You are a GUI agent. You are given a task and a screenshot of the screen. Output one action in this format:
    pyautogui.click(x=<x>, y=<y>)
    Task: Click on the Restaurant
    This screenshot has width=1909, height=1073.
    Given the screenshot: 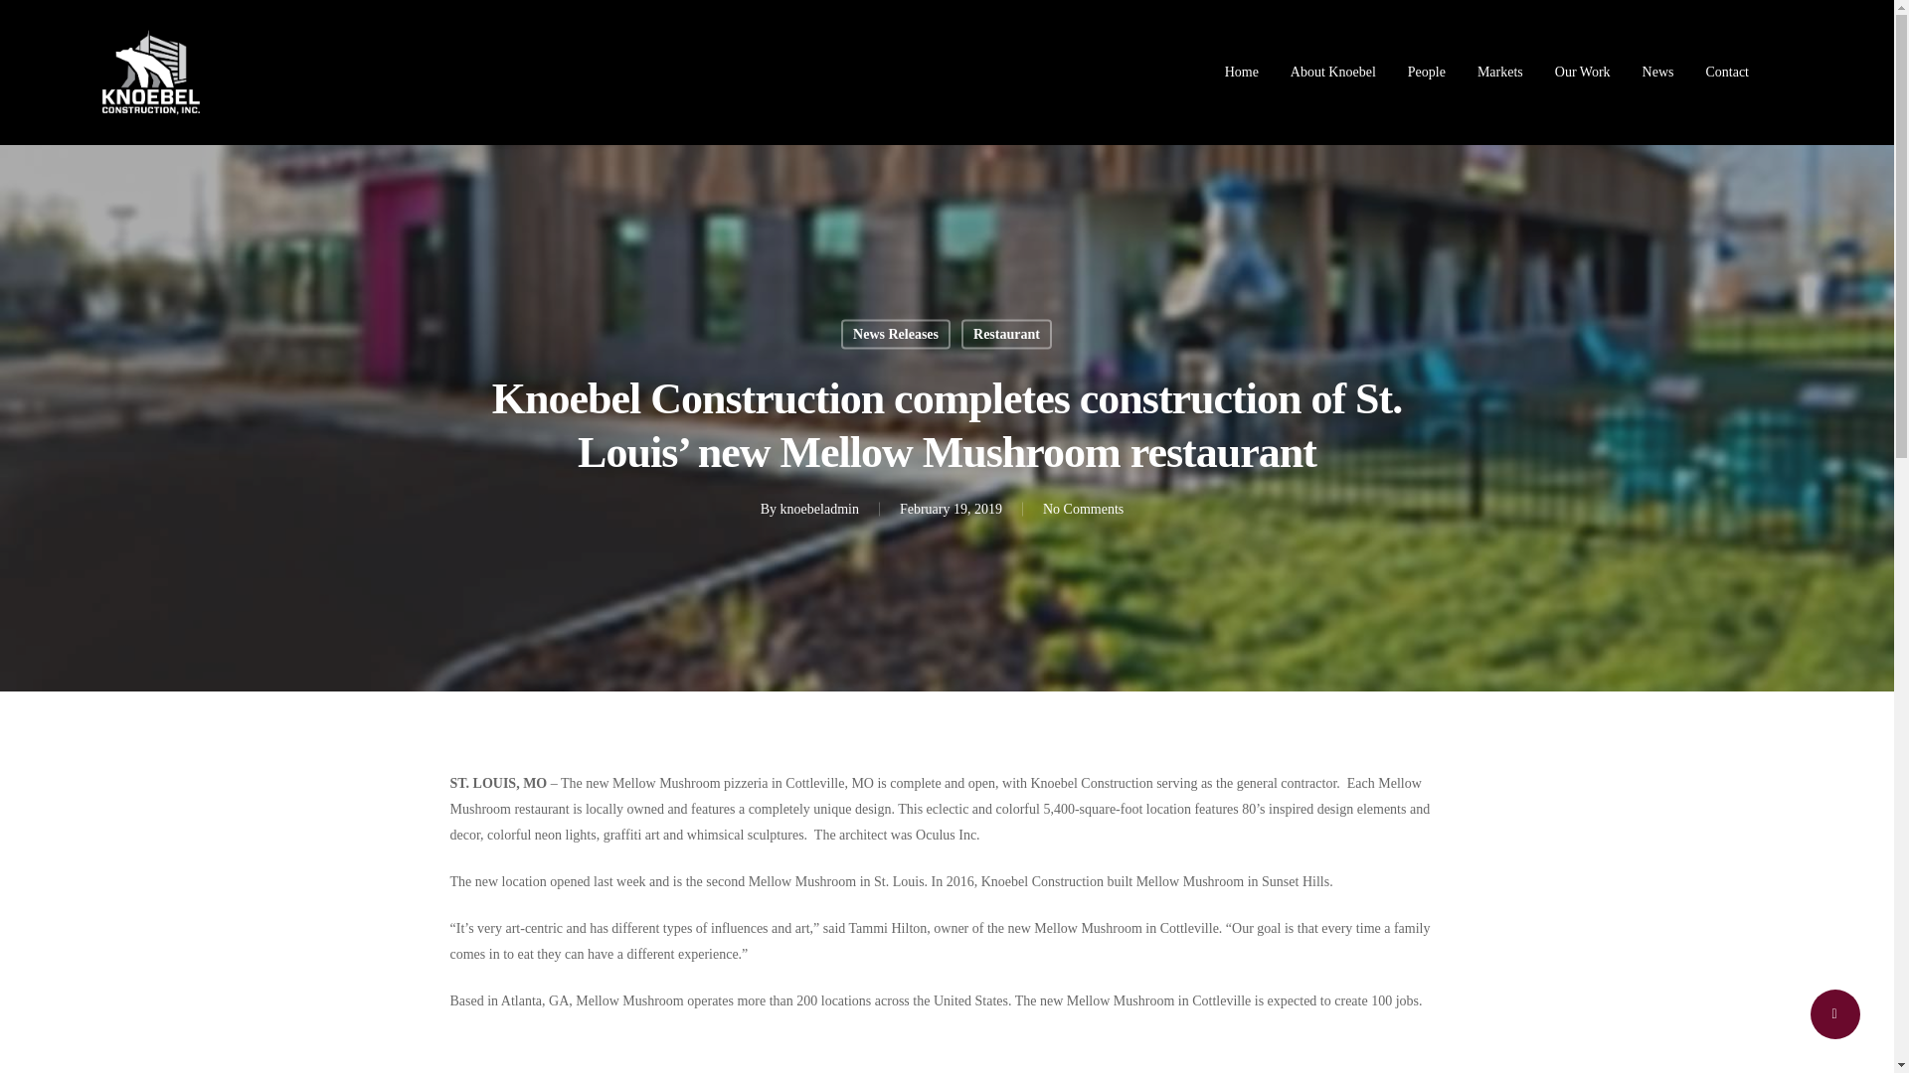 What is the action you would take?
    pyautogui.click(x=1006, y=334)
    